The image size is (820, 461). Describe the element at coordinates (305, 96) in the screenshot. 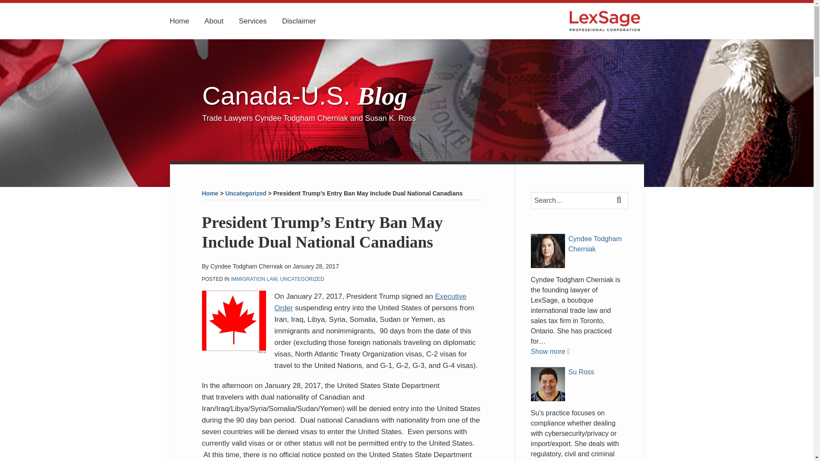

I see `Canada-U.S. Blog` at that location.